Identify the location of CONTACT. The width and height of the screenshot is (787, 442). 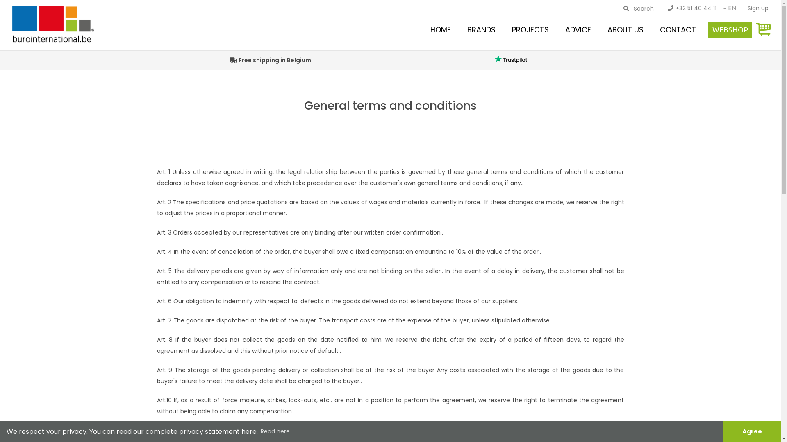
(678, 29).